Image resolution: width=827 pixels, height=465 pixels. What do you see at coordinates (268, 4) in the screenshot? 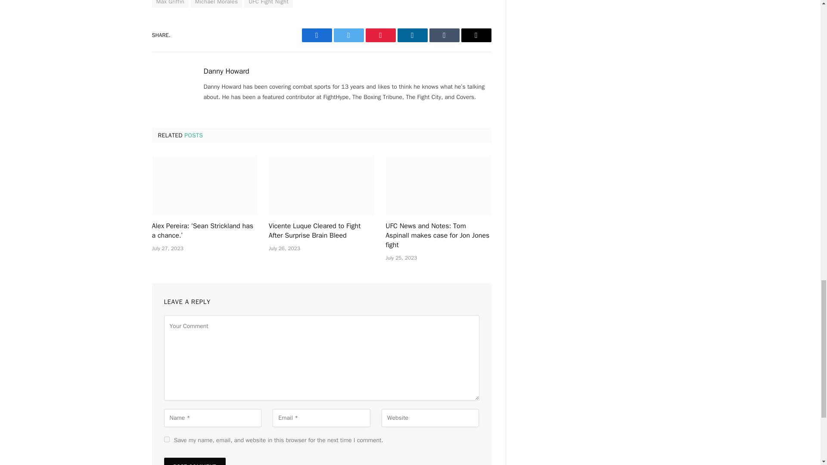
I see `UFC Fight Night` at bounding box center [268, 4].